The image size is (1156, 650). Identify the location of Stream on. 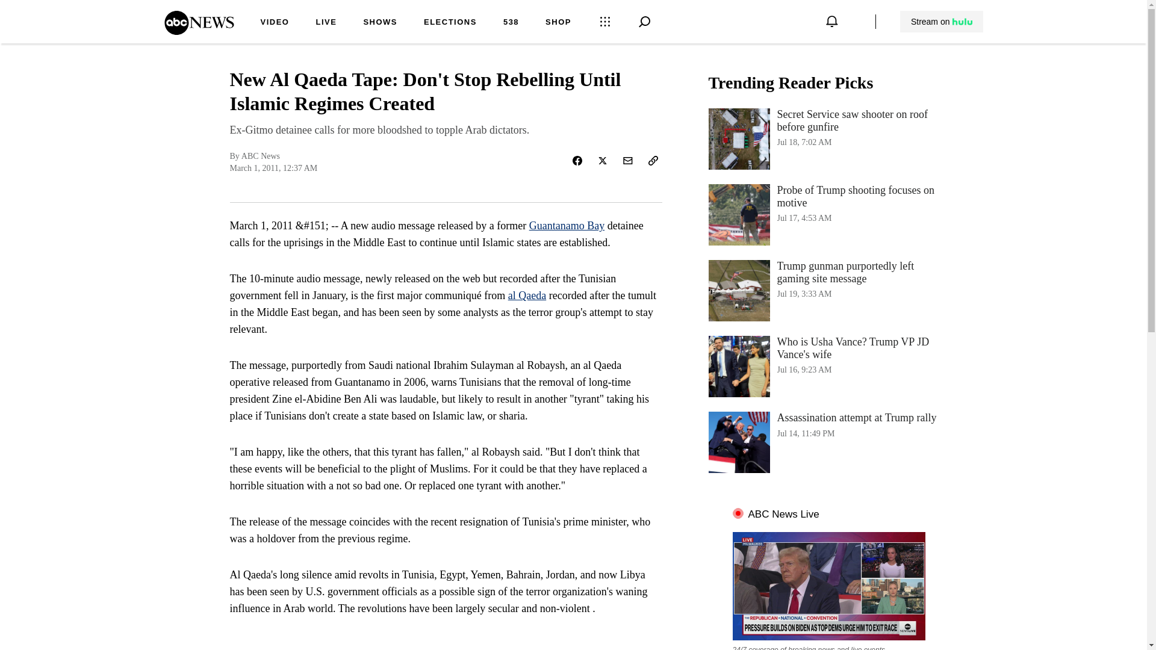
(941, 22).